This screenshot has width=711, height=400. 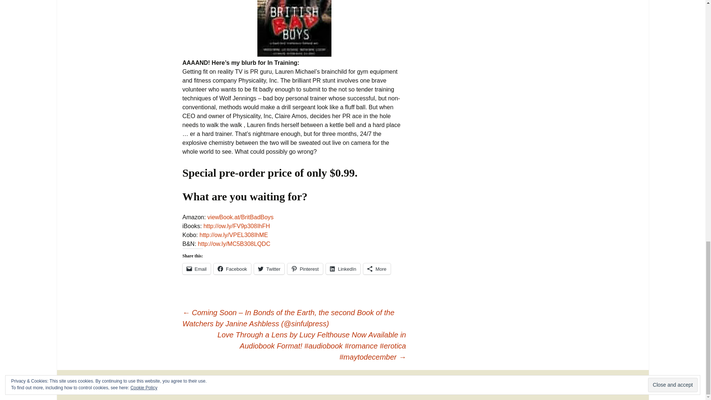 What do you see at coordinates (232, 269) in the screenshot?
I see `Facebook` at bounding box center [232, 269].